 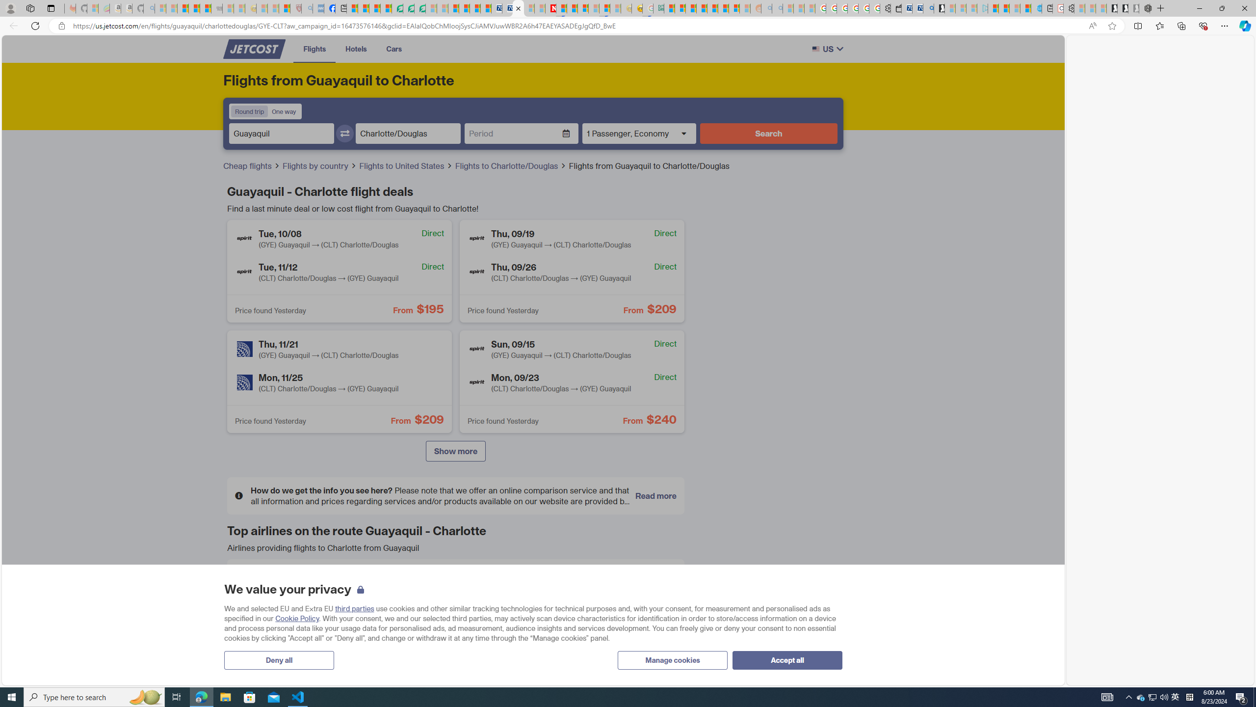 What do you see at coordinates (409, 8) in the screenshot?
I see `Terms of Use Agreement` at bounding box center [409, 8].